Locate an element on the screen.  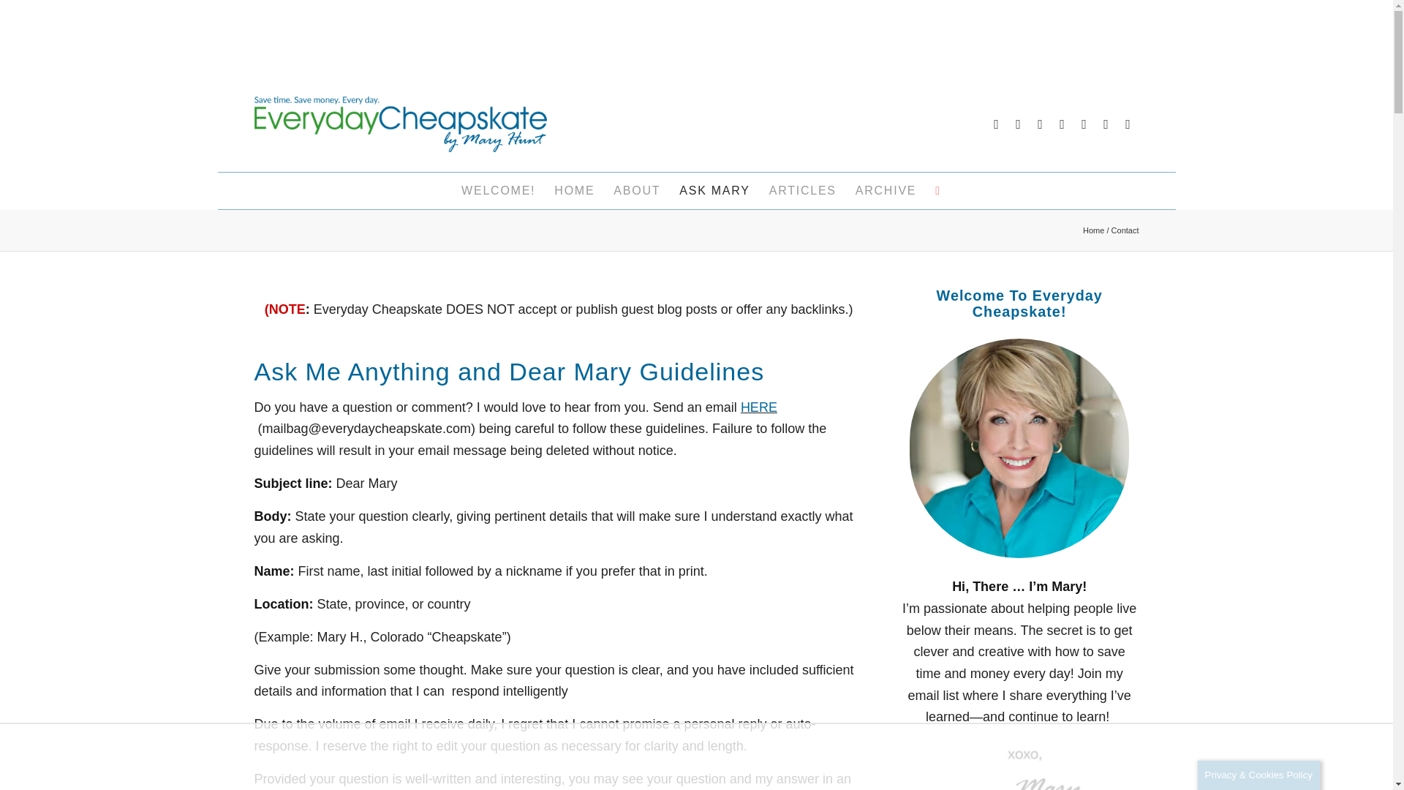
WELCOME! is located at coordinates (498, 191).